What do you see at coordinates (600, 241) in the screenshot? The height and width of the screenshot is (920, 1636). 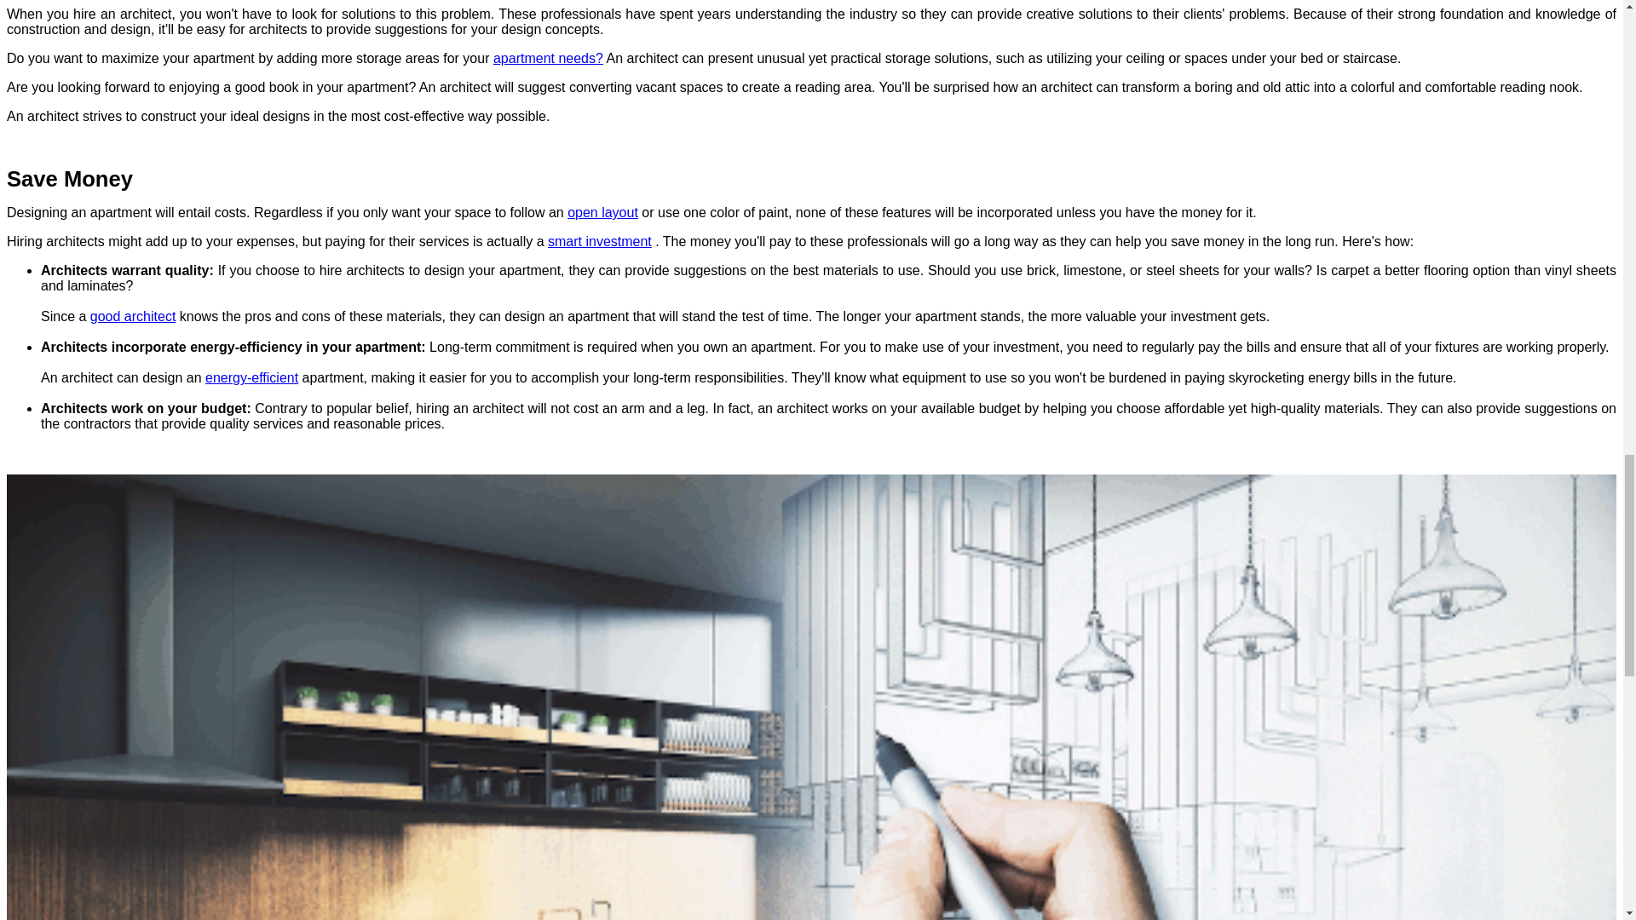 I see `smart investment` at bounding box center [600, 241].